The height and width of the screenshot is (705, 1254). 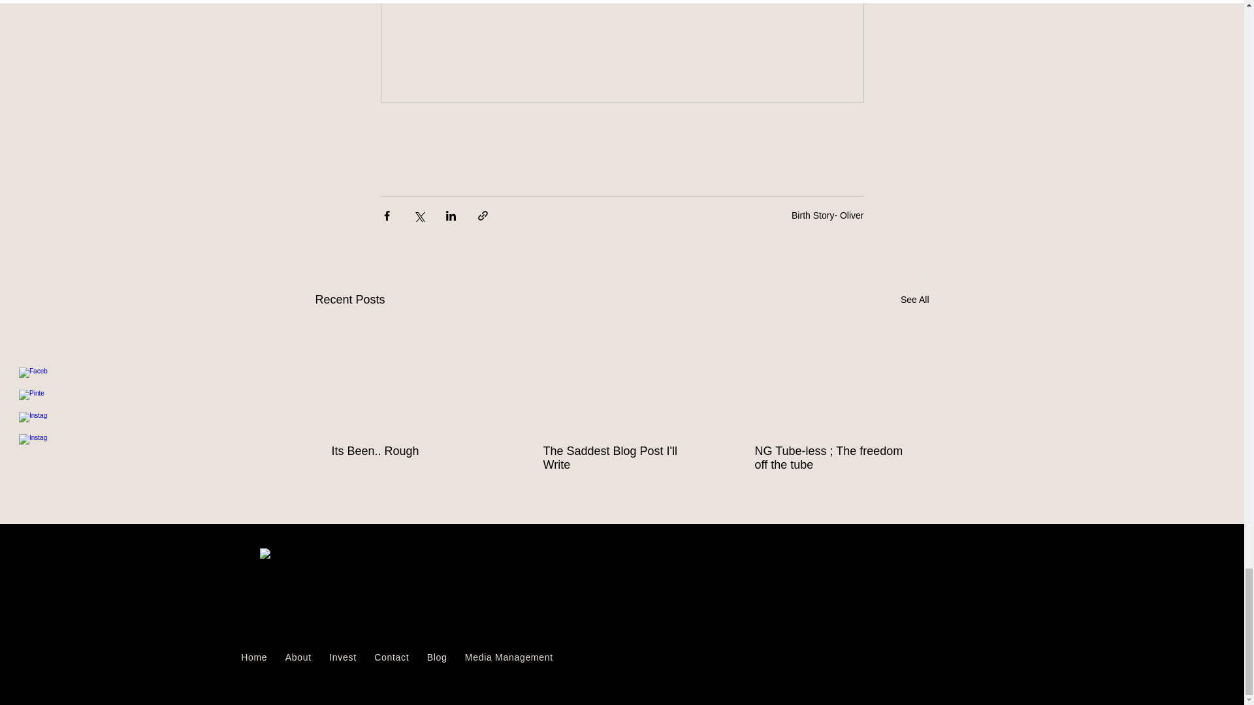 I want to click on The Saddest Blog Post I'll Write, so click(x=621, y=458).